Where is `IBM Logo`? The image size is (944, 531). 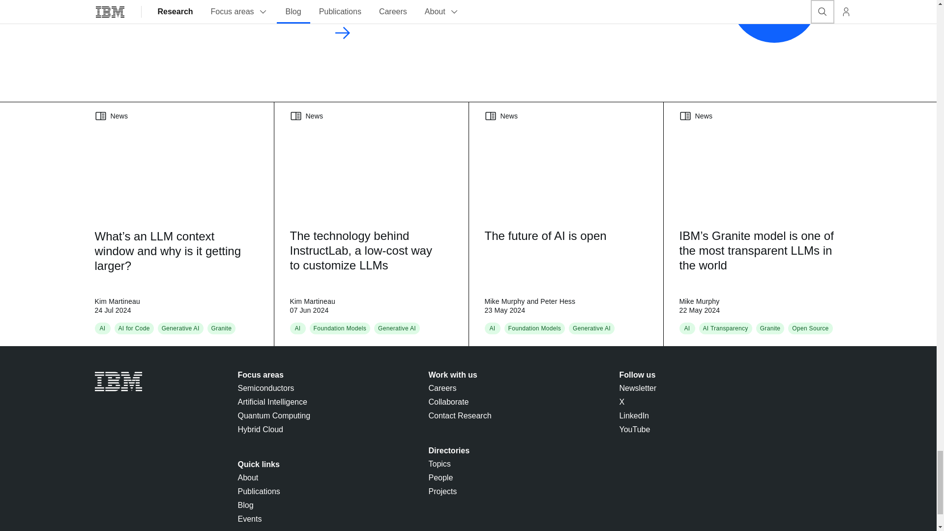 IBM Logo is located at coordinates (118, 382).